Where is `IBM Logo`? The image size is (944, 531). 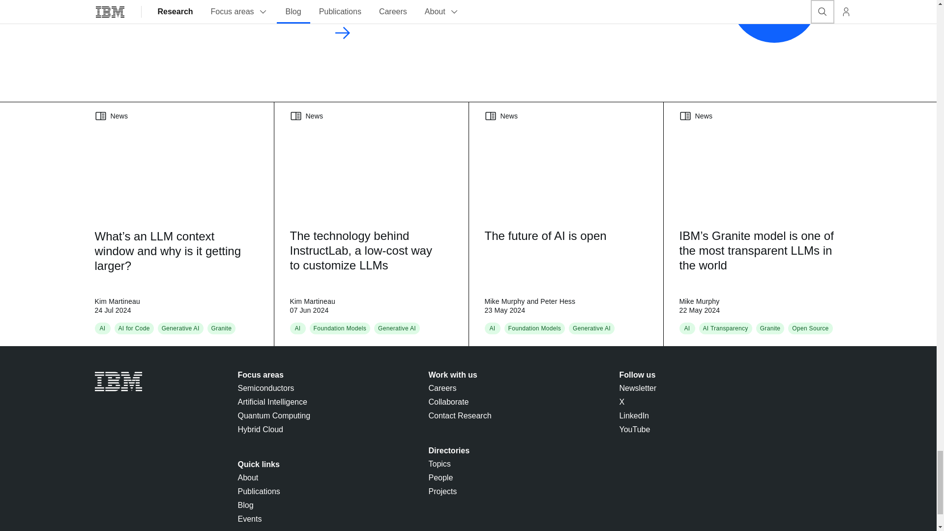 IBM Logo is located at coordinates (118, 382).